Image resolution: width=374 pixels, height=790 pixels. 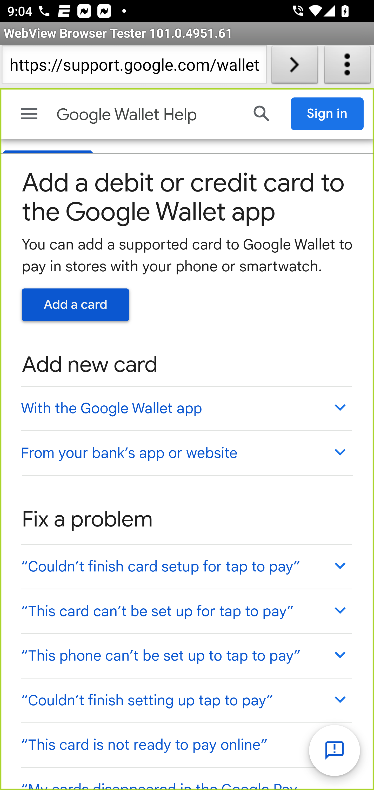 I want to click on “This card is not ready to pay online”, so click(x=186, y=744).